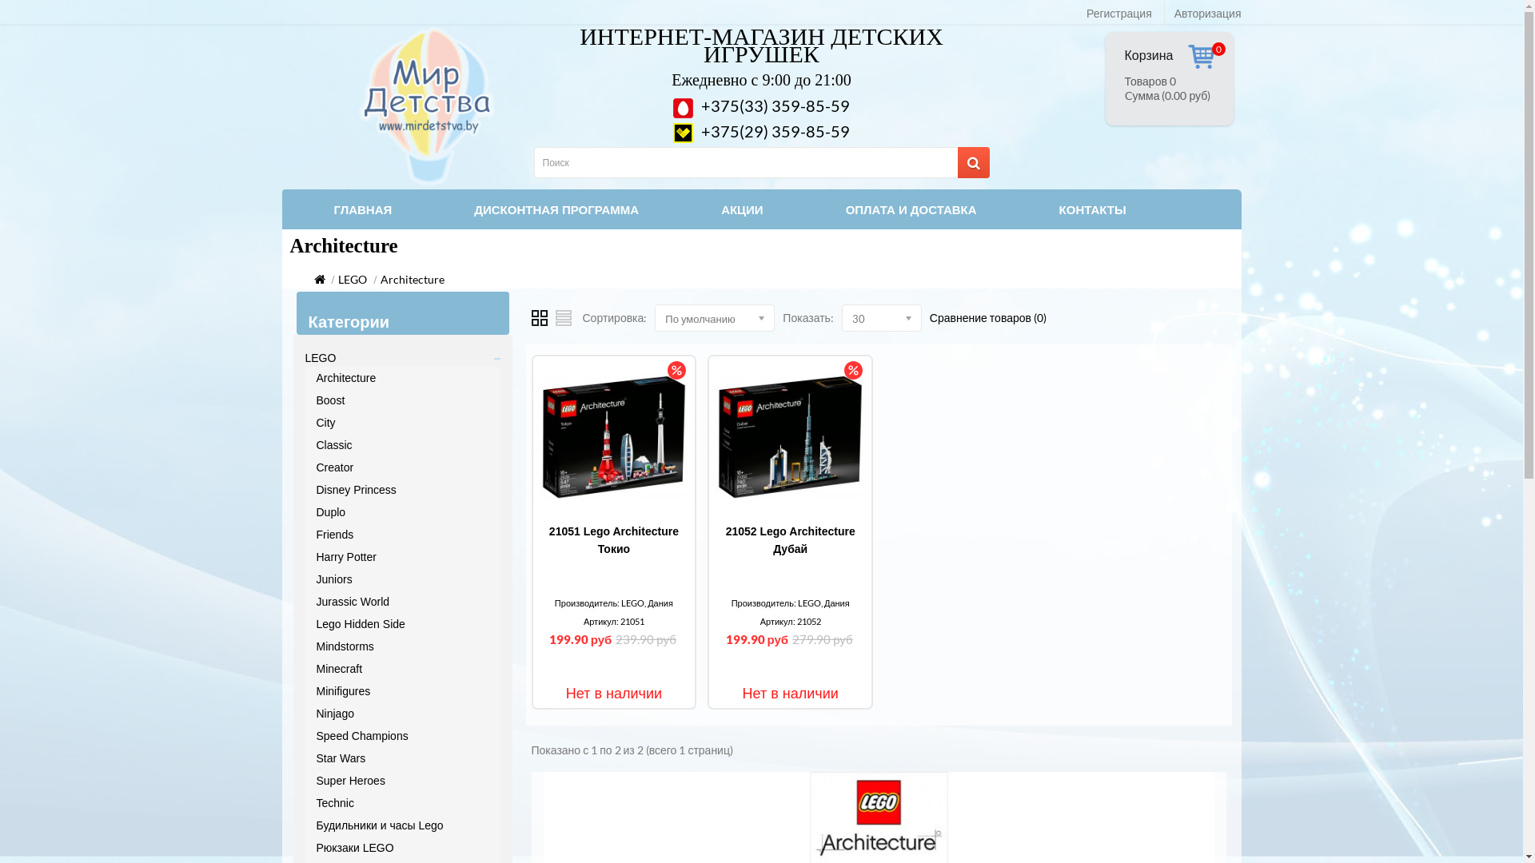  What do you see at coordinates (321, 358) in the screenshot?
I see `LEGO` at bounding box center [321, 358].